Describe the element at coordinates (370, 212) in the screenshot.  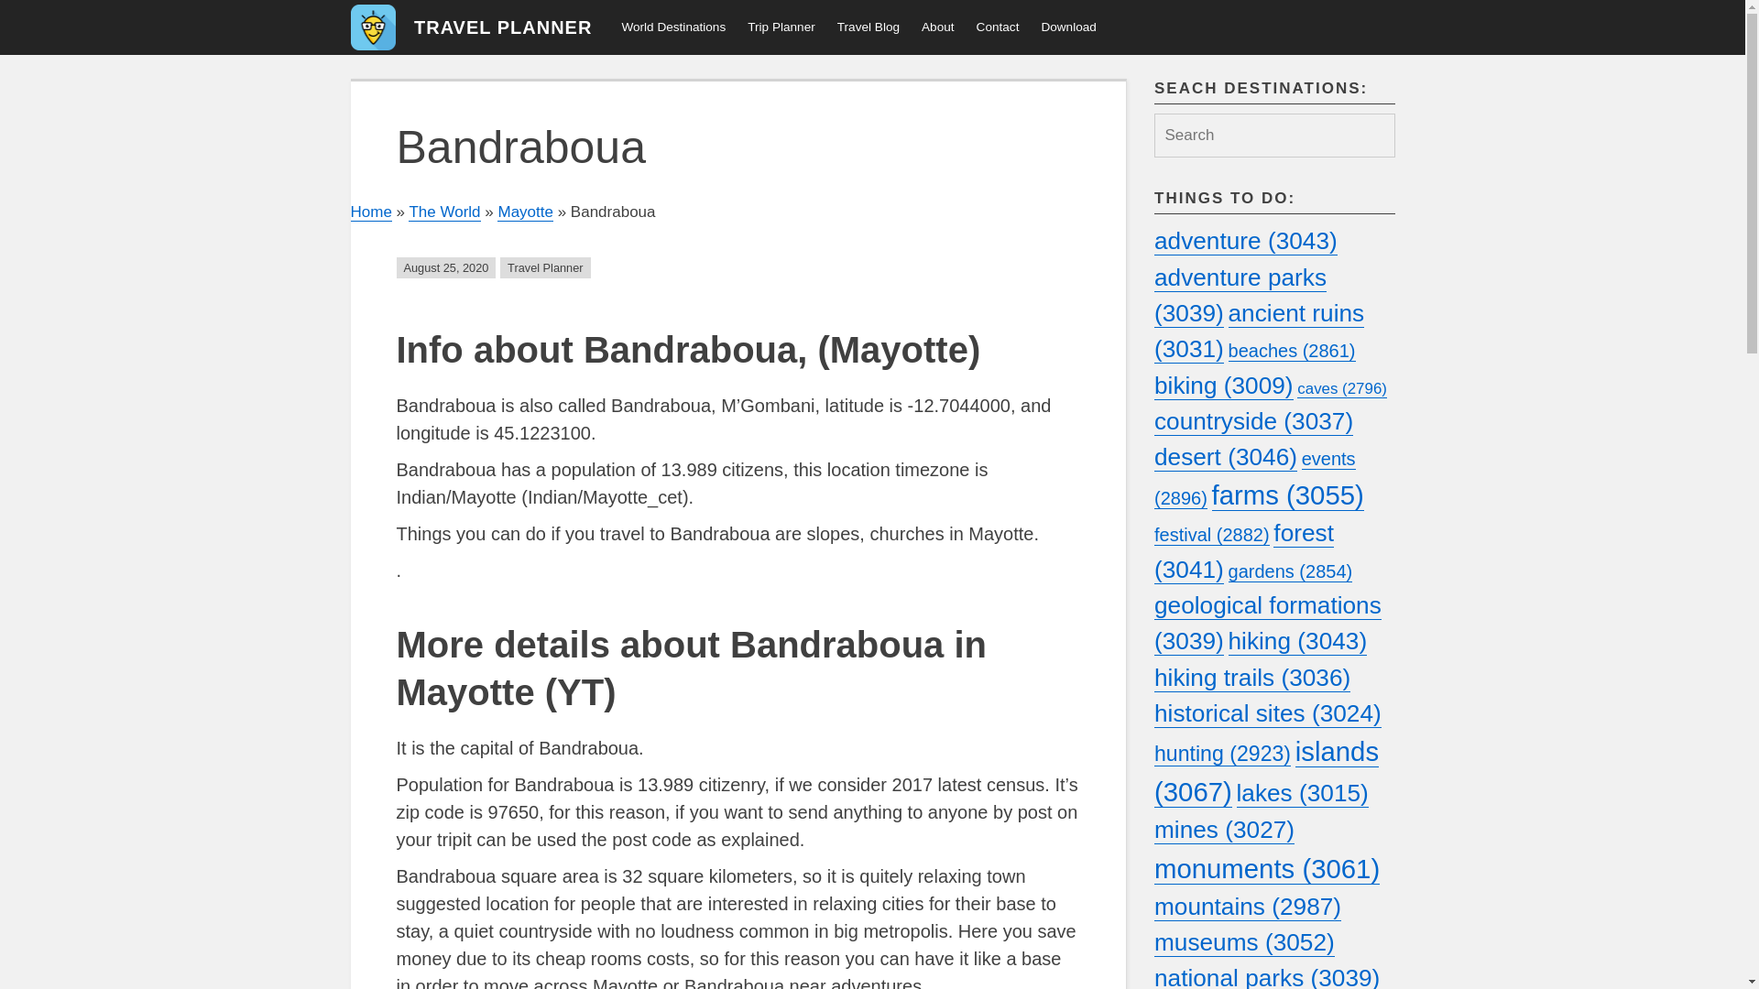
I see `Home` at that location.